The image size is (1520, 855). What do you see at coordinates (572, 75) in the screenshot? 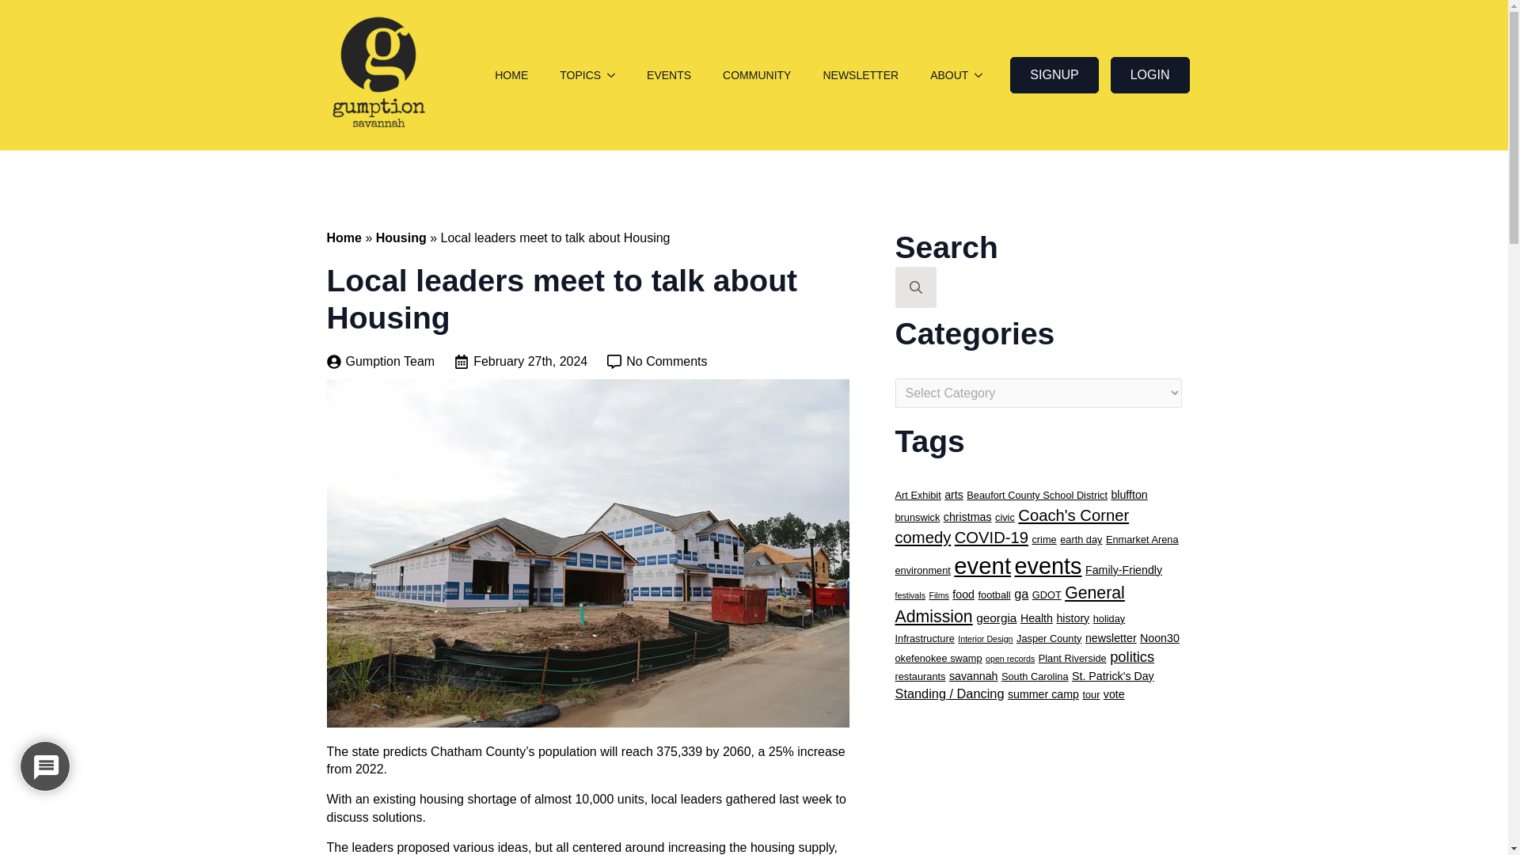
I see `TOPICS` at bounding box center [572, 75].